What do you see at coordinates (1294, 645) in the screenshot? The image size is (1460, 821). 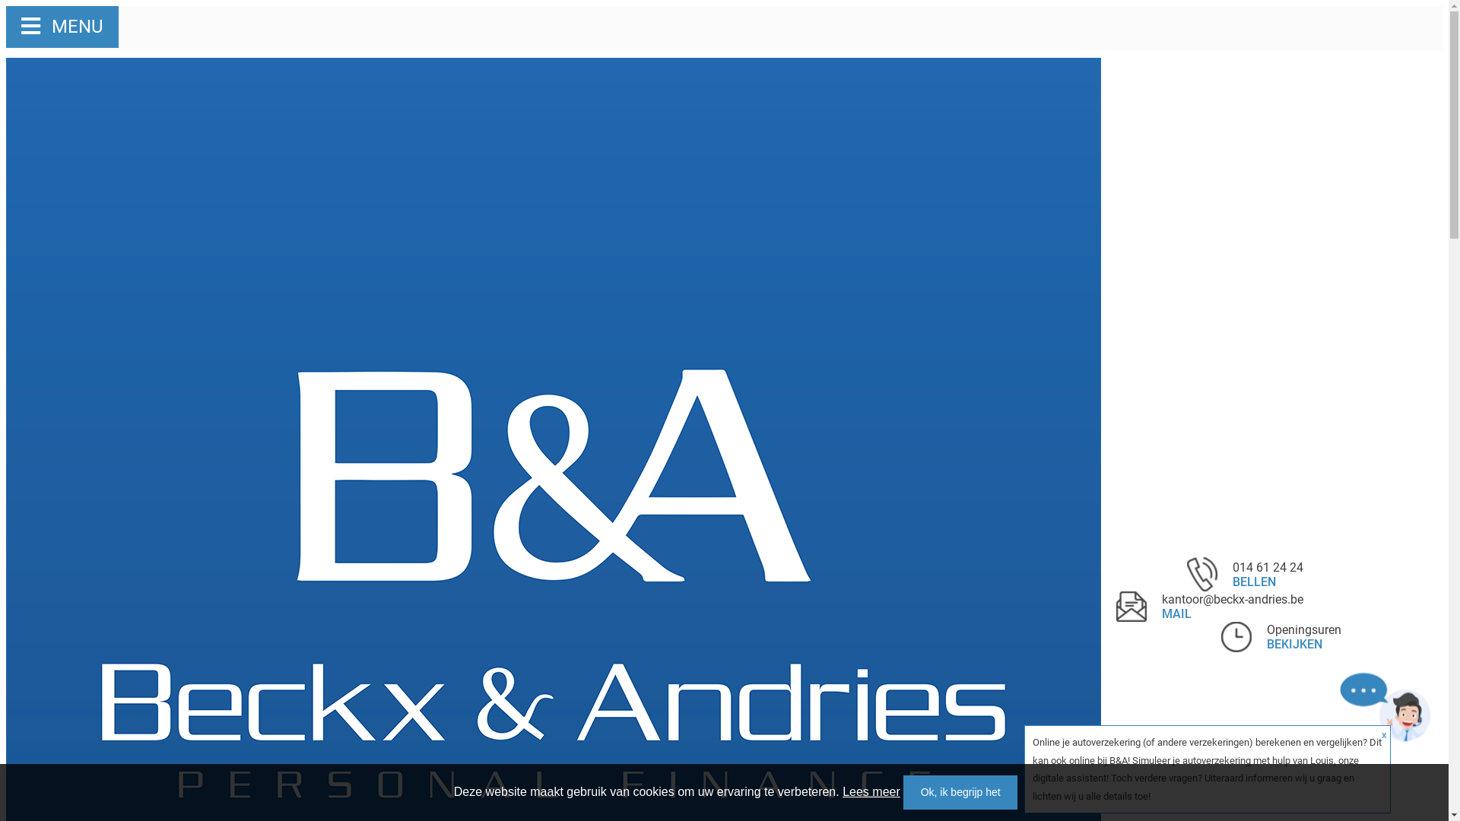 I see `BEKIJKEN` at bounding box center [1294, 645].